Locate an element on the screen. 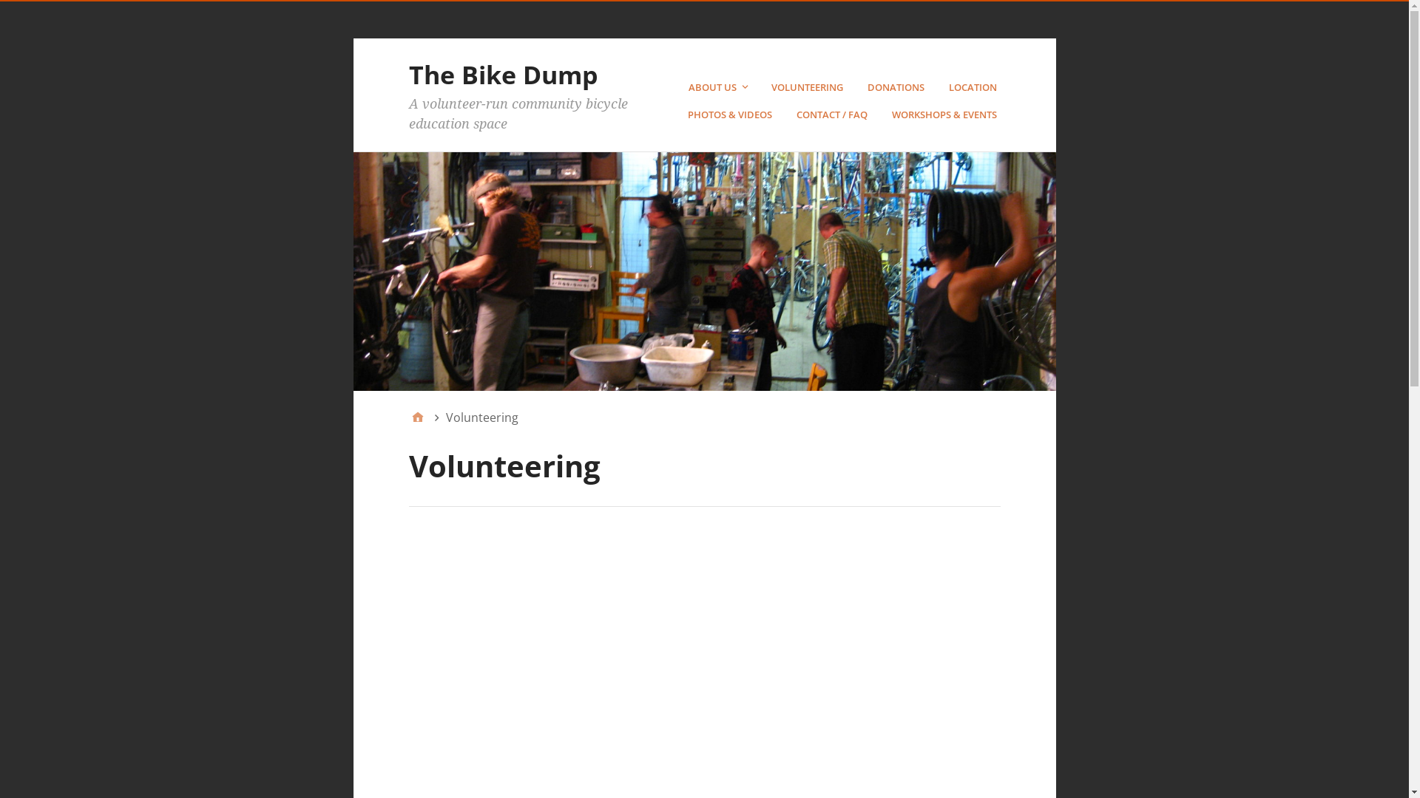  LOCATION is located at coordinates (974, 87).